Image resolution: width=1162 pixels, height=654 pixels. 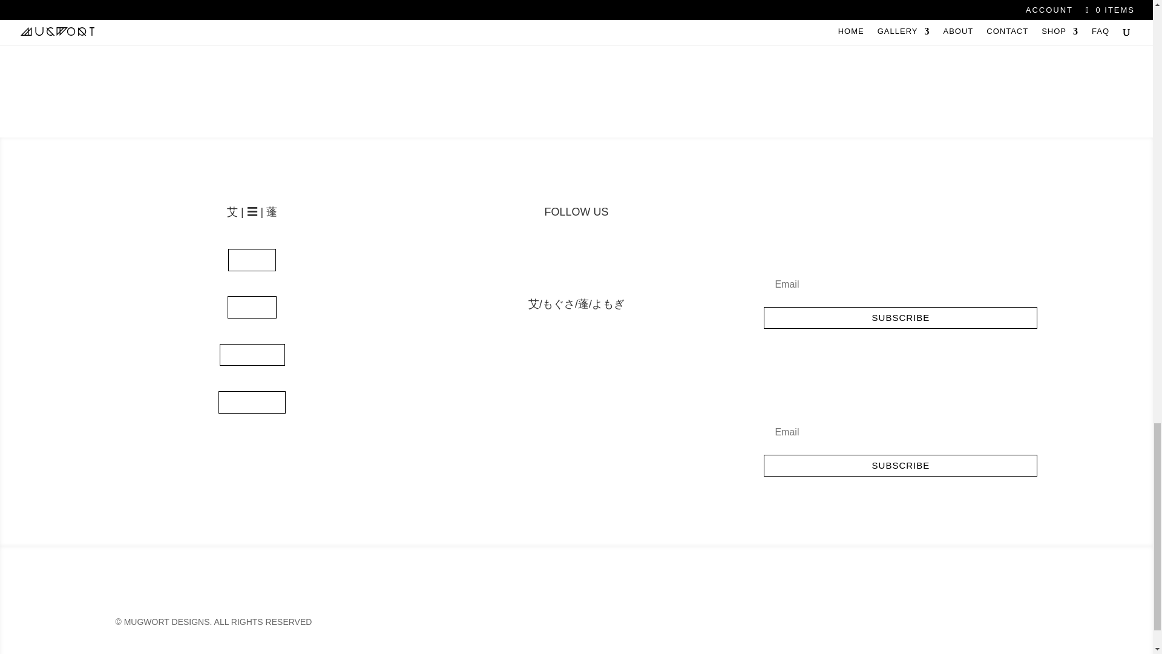 What do you see at coordinates (540, 258) in the screenshot?
I see `Follow on Instagram` at bounding box center [540, 258].